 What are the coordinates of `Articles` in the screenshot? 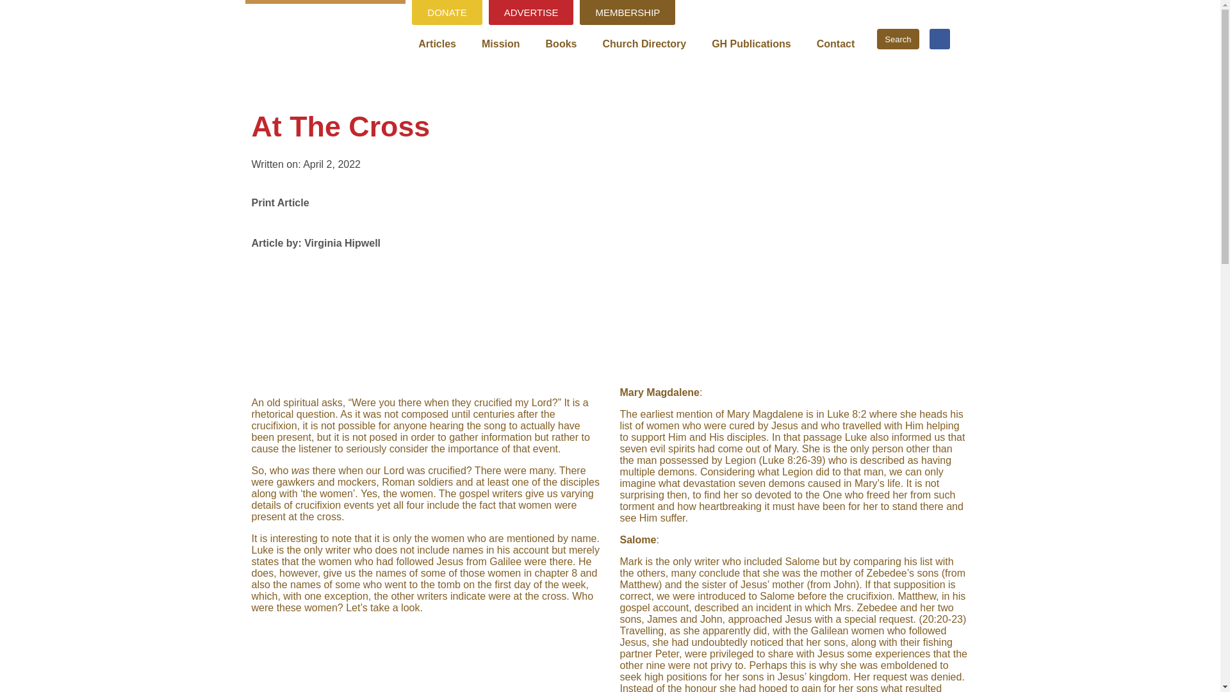 It's located at (437, 44).